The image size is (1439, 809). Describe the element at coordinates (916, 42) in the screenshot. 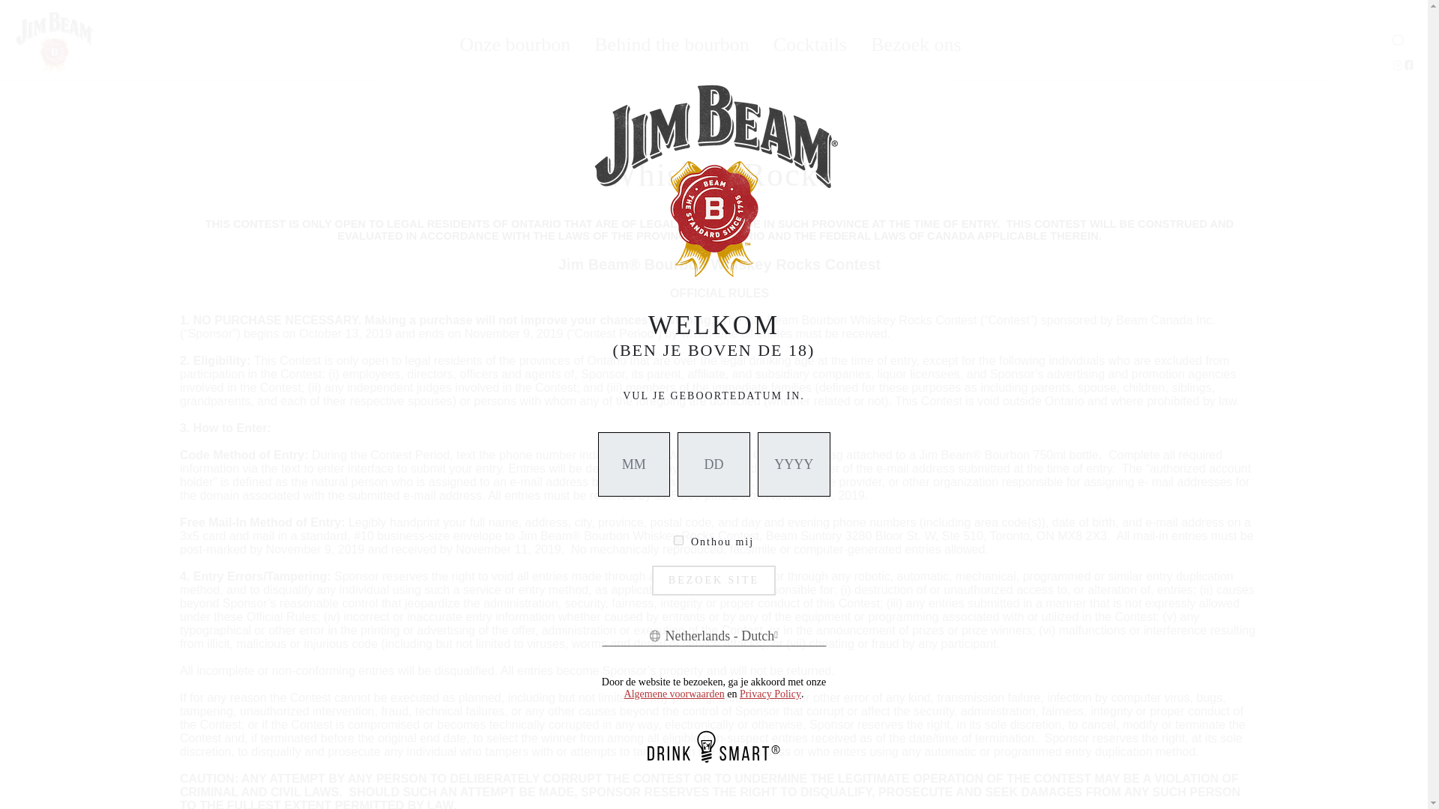

I see `Bezoek ons` at that location.